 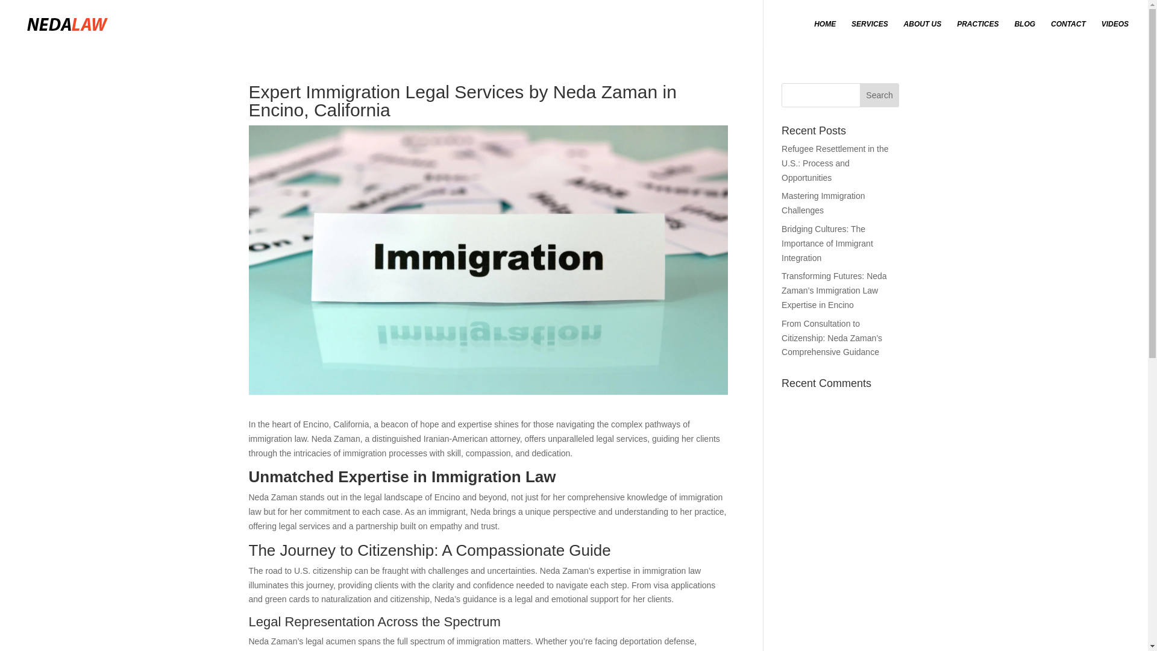 I want to click on CONTACT, so click(x=1068, y=34).